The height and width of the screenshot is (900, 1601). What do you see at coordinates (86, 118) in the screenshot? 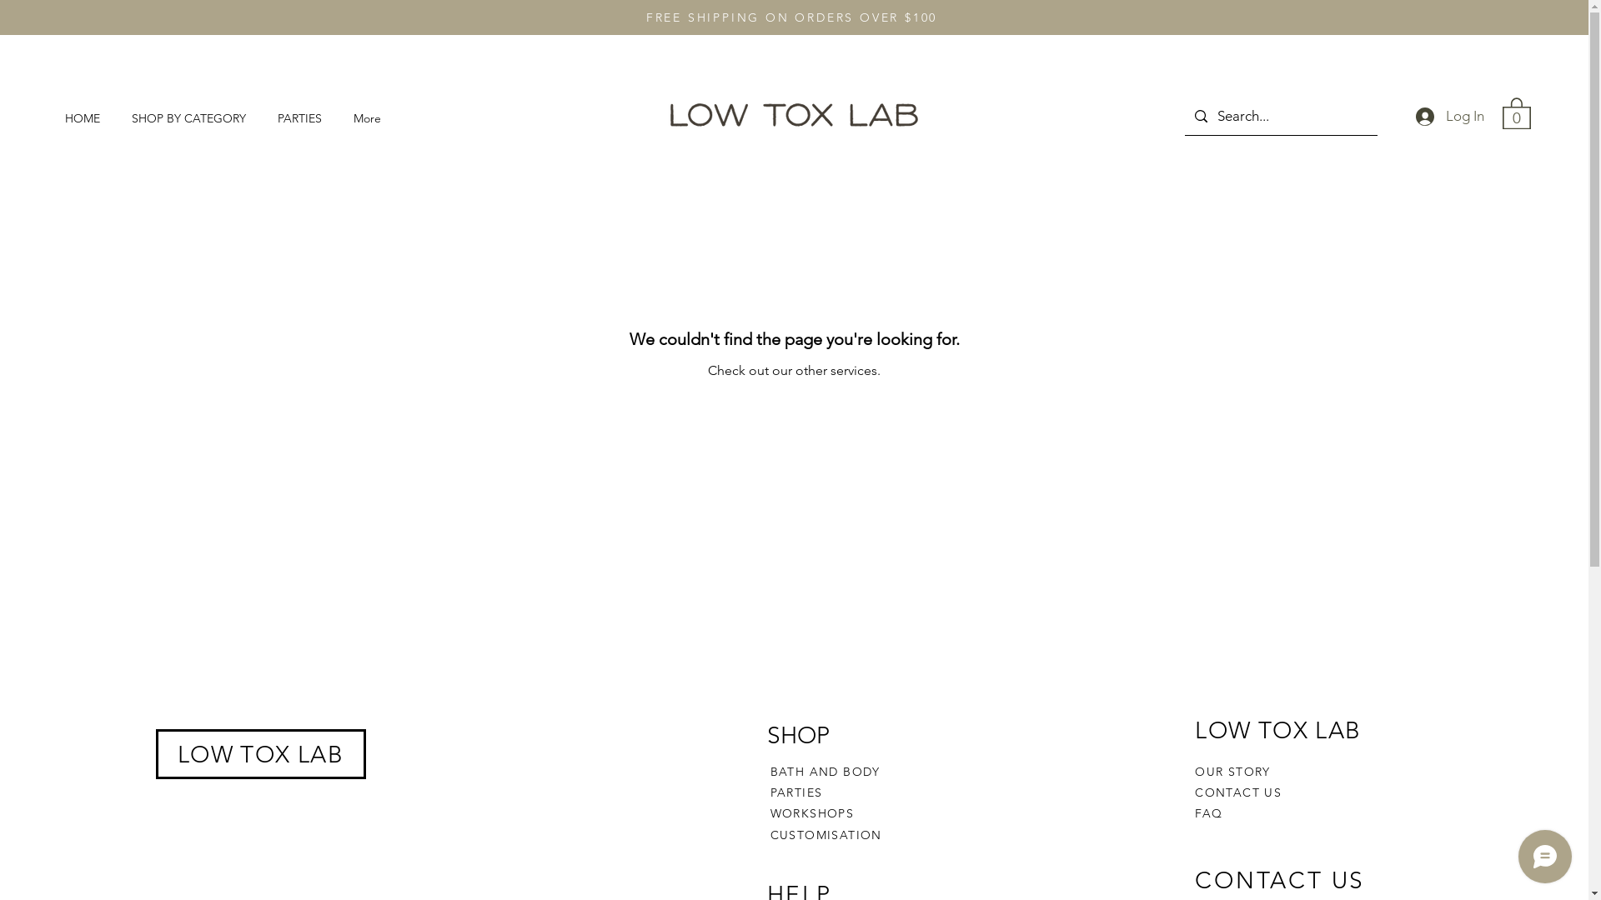
I see `HOME` at bounding box center [86, 118].